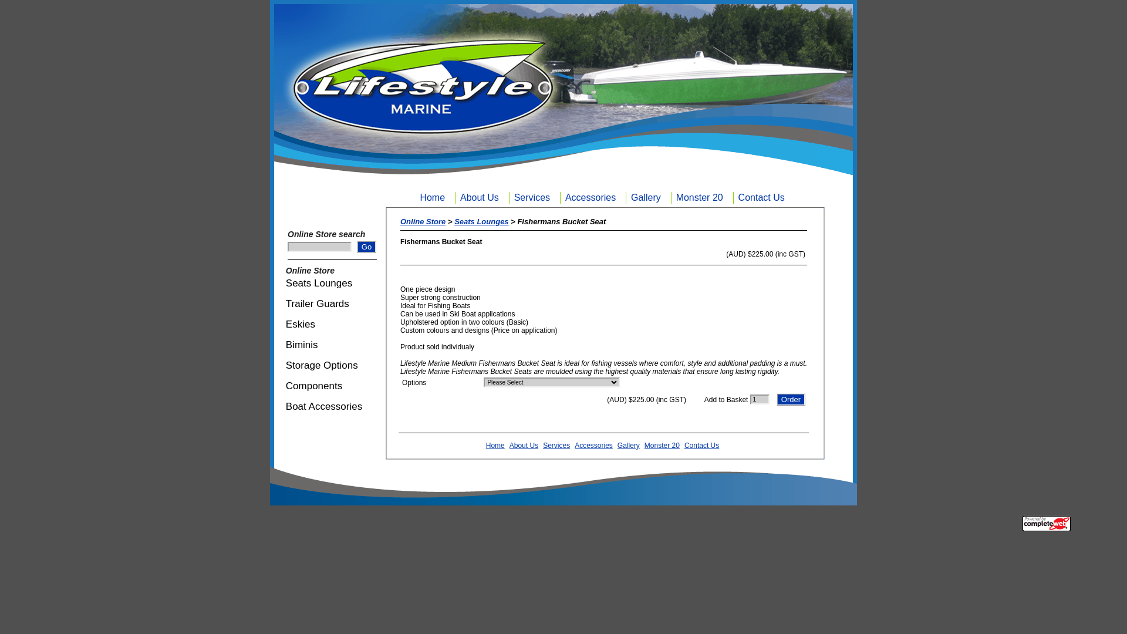  I want to click on Lifestyle marine, so click(606, 480).